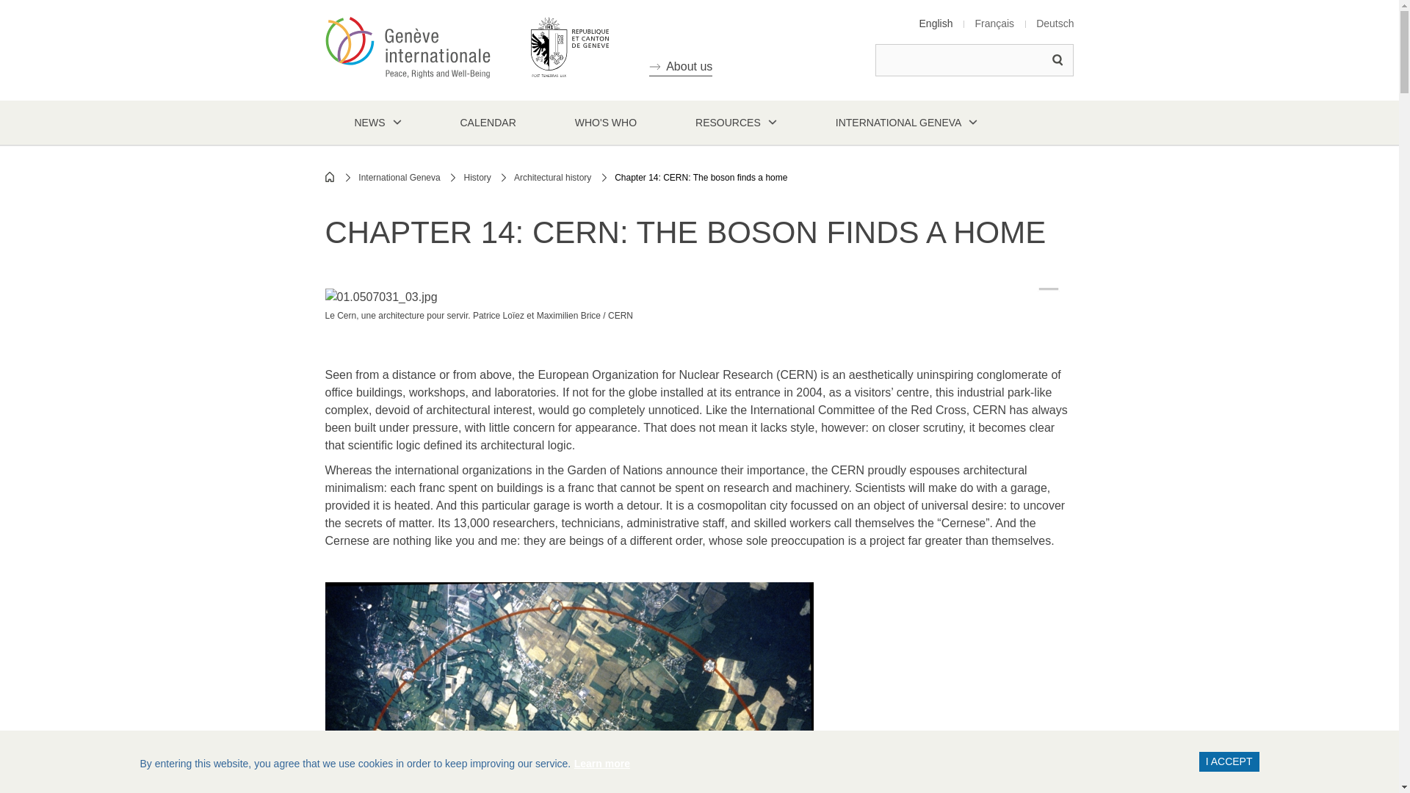 This screenshot has width=1410, height=793. I want to click on Search, so click(1057, 60).